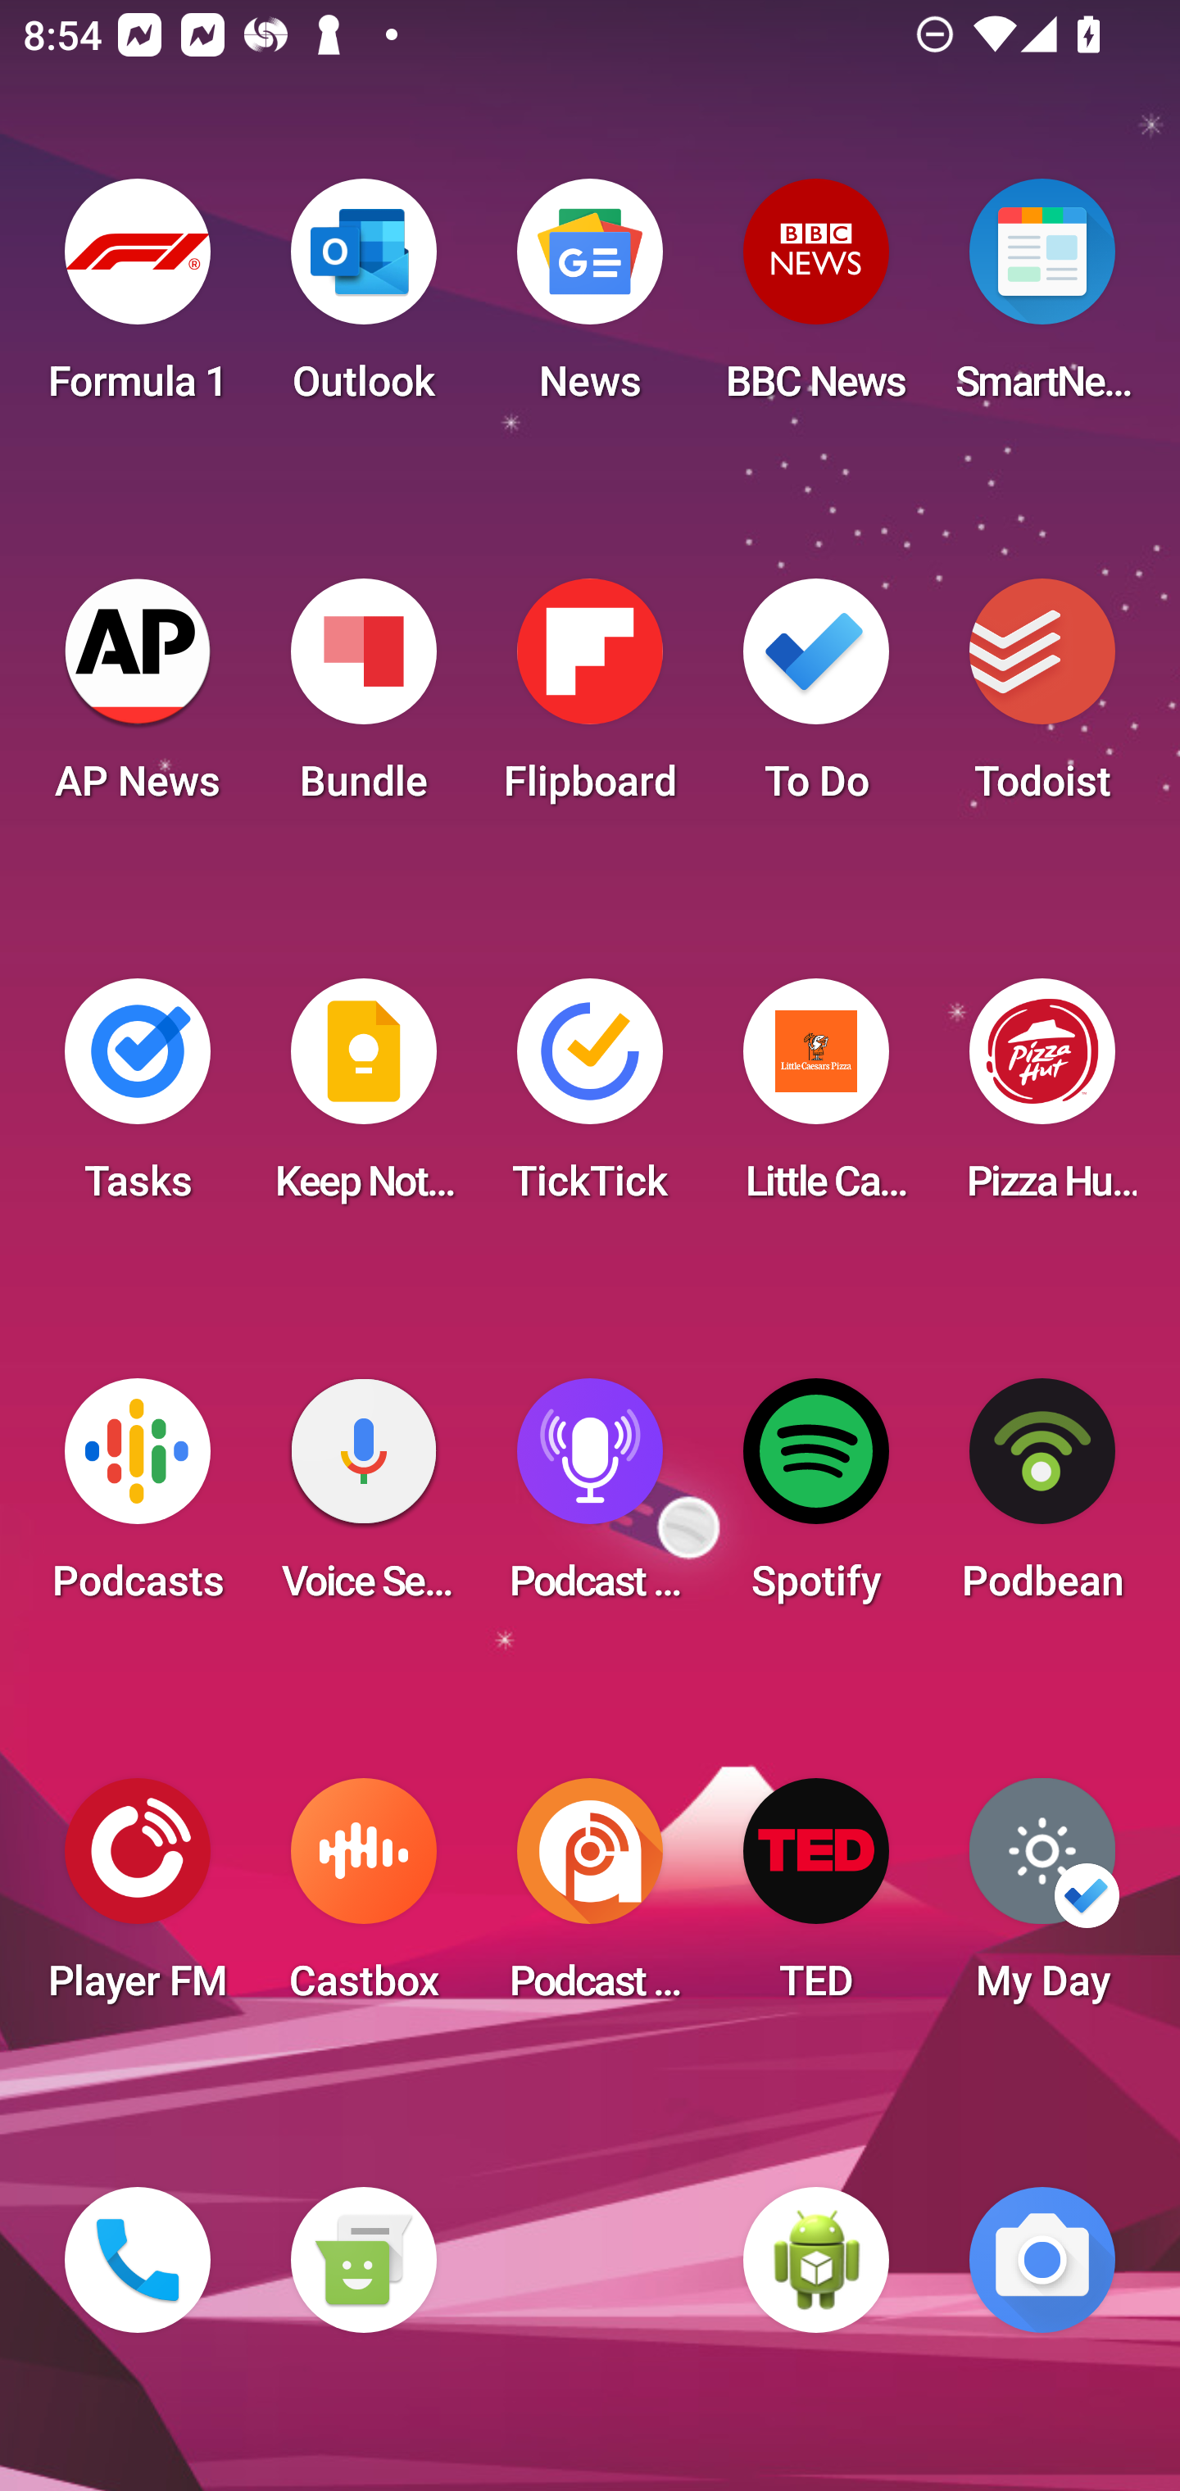 This screenshot has height=2491, width=1180. What do you see at coordinates (1042, 1100) in the screenshot?
I see `Pizza Hut HK & Macau` at bounding box center [1042, 1100].